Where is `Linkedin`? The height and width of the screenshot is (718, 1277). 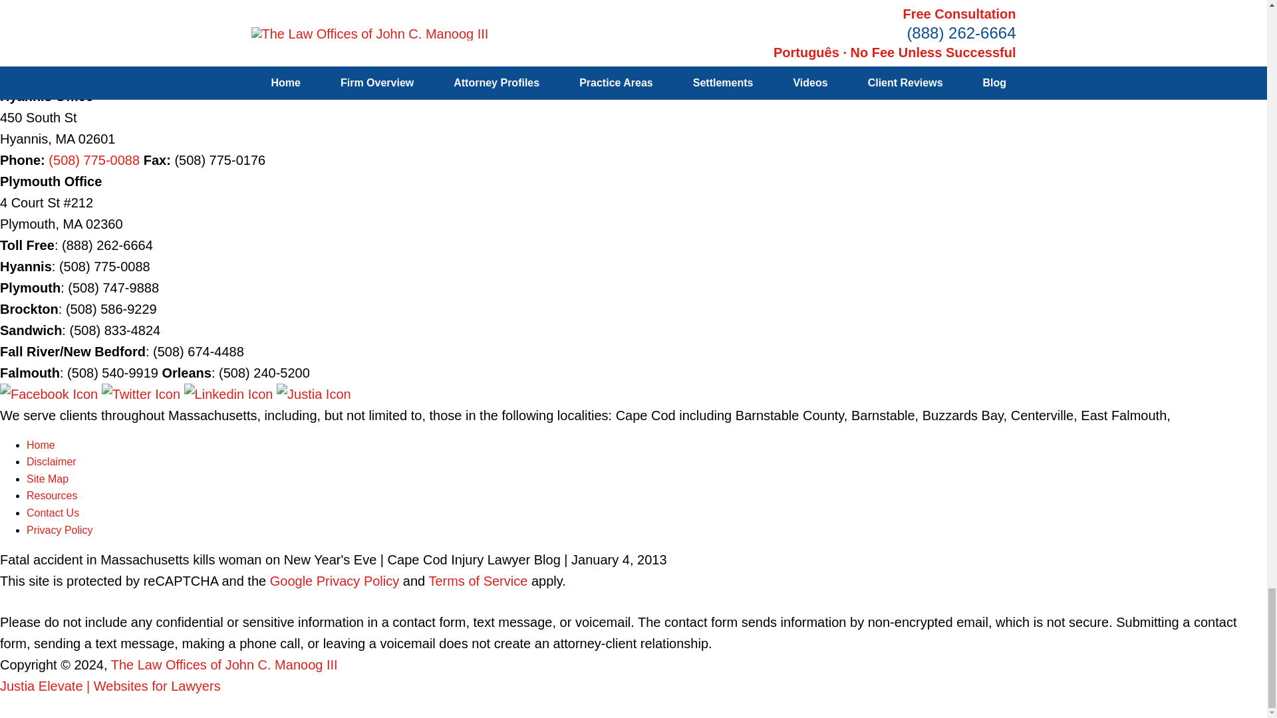
Linkedin is located at coordinates (230, 394).